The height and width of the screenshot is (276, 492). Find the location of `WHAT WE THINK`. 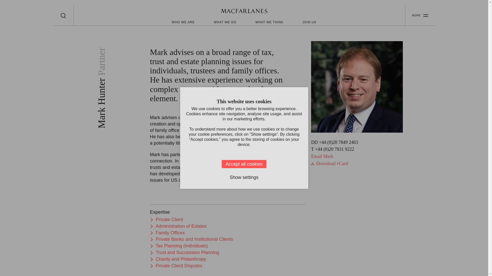

WHAT WE THINK is located at coordinates (269, 22).